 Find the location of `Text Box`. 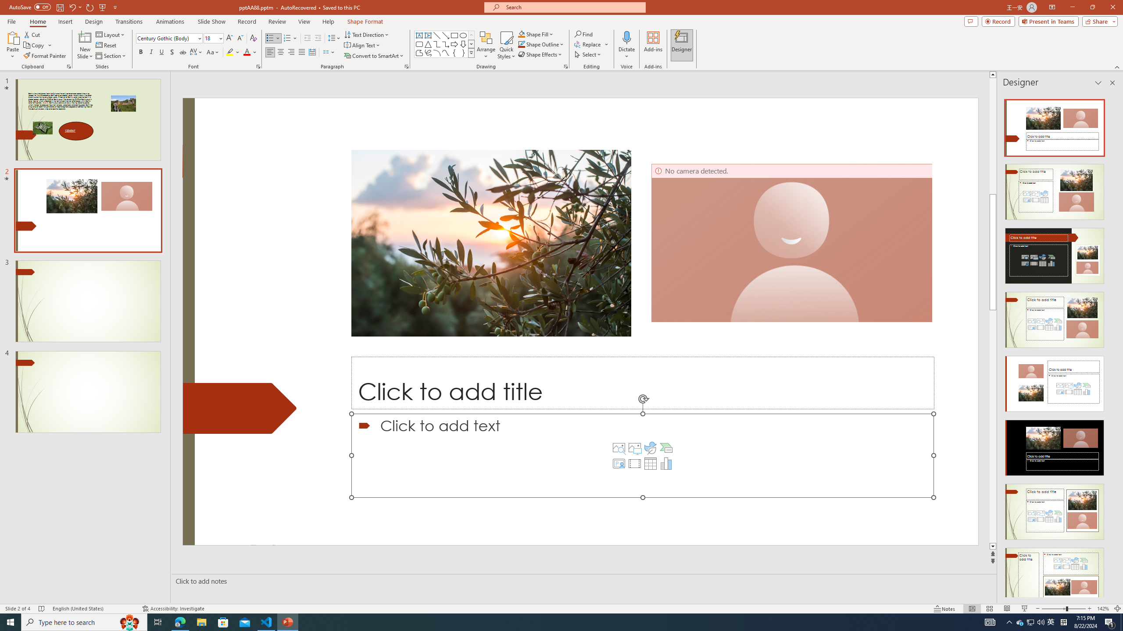

Text Box is located at coordinates (419, 35).